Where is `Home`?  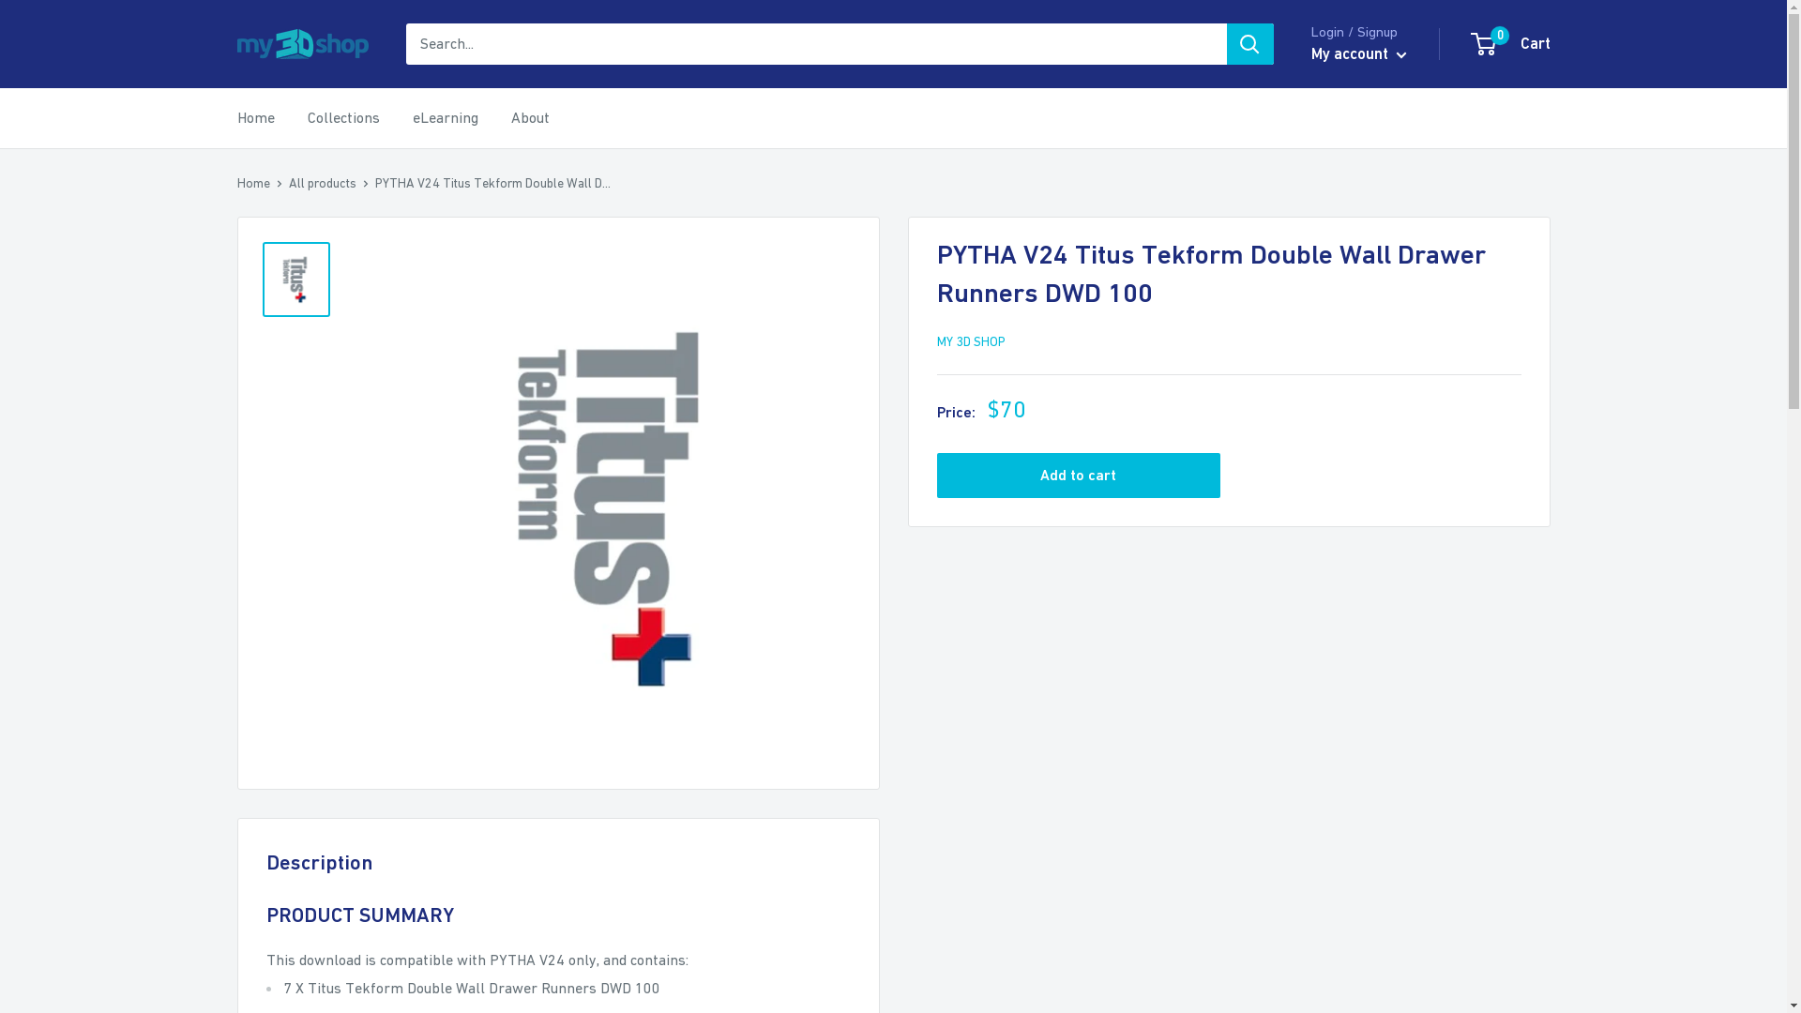 Home is located at coordinates (253, 182).